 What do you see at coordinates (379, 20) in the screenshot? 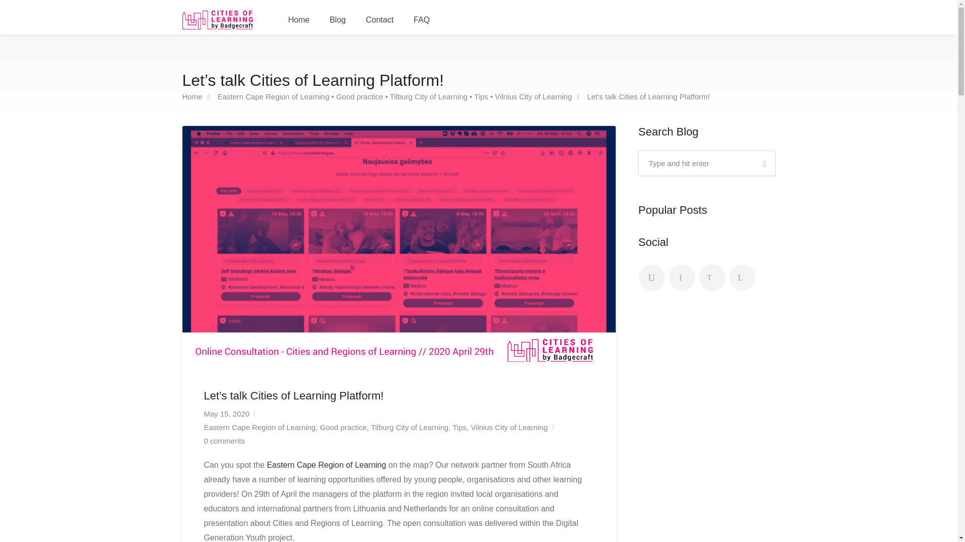
I see `Contact` at bounding box center [379, 20].